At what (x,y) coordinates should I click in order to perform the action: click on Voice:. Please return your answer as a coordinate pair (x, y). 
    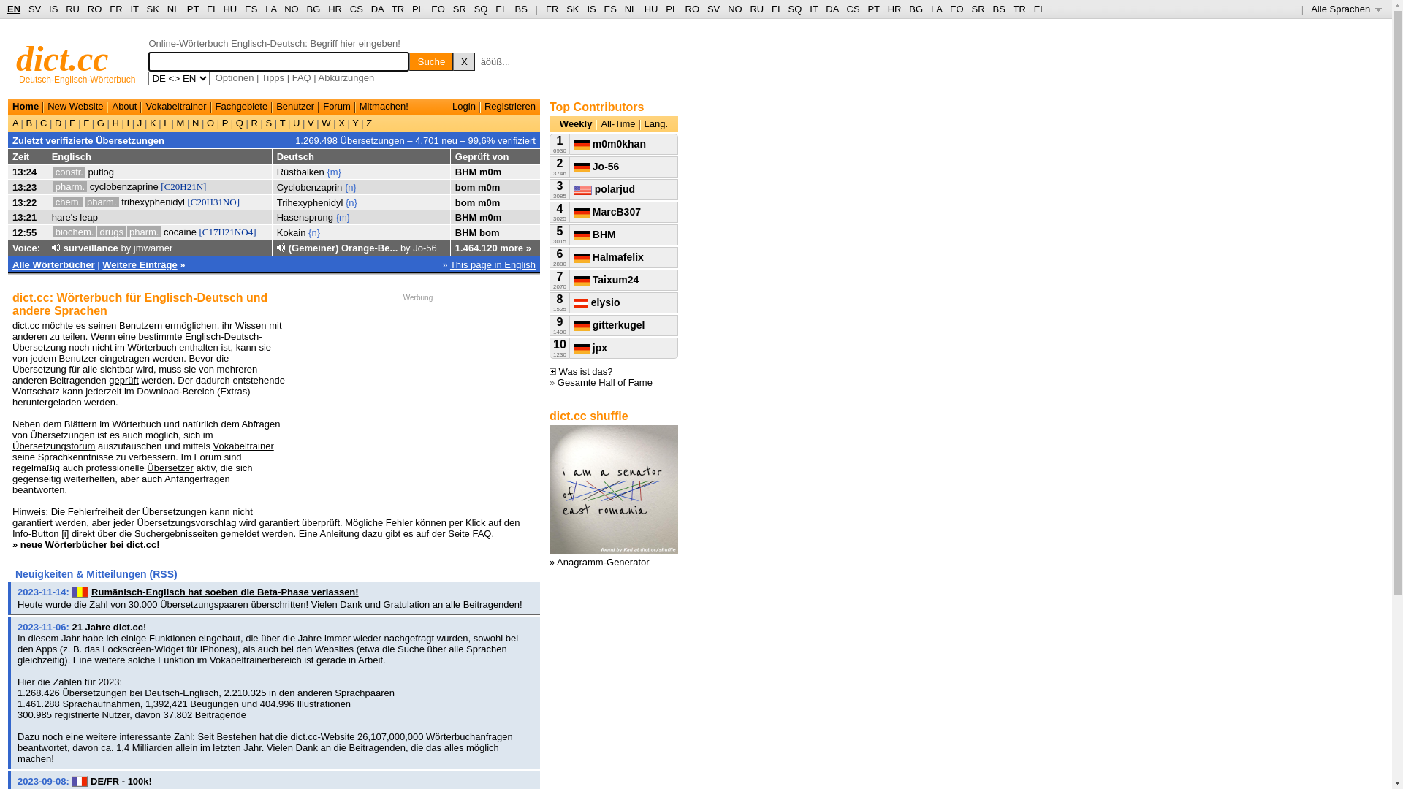
    Looking at the image, I should click on (26, 248).